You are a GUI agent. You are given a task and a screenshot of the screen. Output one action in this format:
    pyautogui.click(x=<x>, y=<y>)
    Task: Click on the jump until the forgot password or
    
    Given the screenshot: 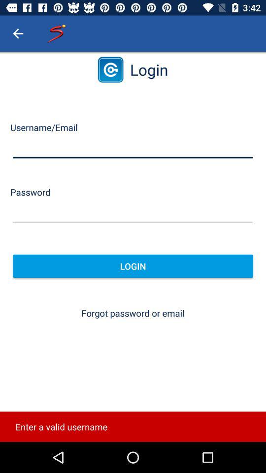 What is the action you would take?
    pyautogui.click(x=133, y=313)
    